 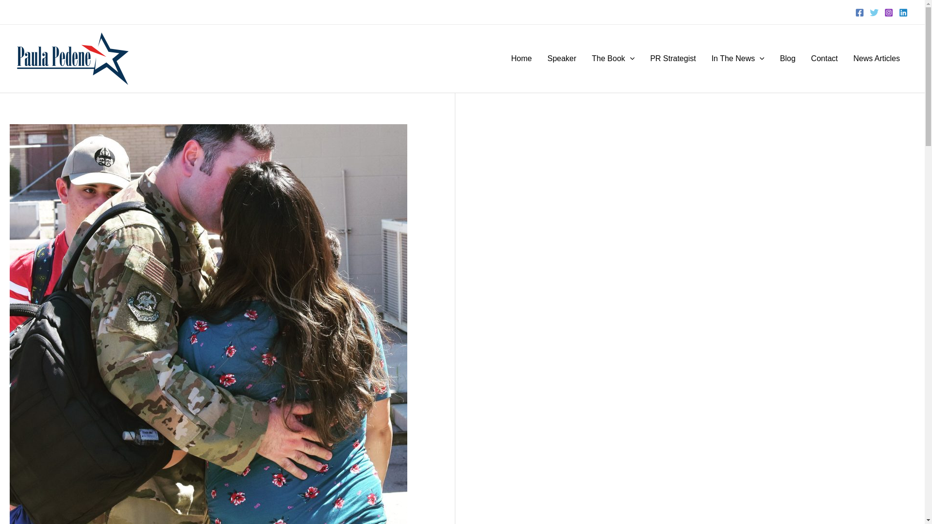 What do you see at coordinates (877, 58) in the screenshot?
I see `News Articles` at bounding box center [877, 58].